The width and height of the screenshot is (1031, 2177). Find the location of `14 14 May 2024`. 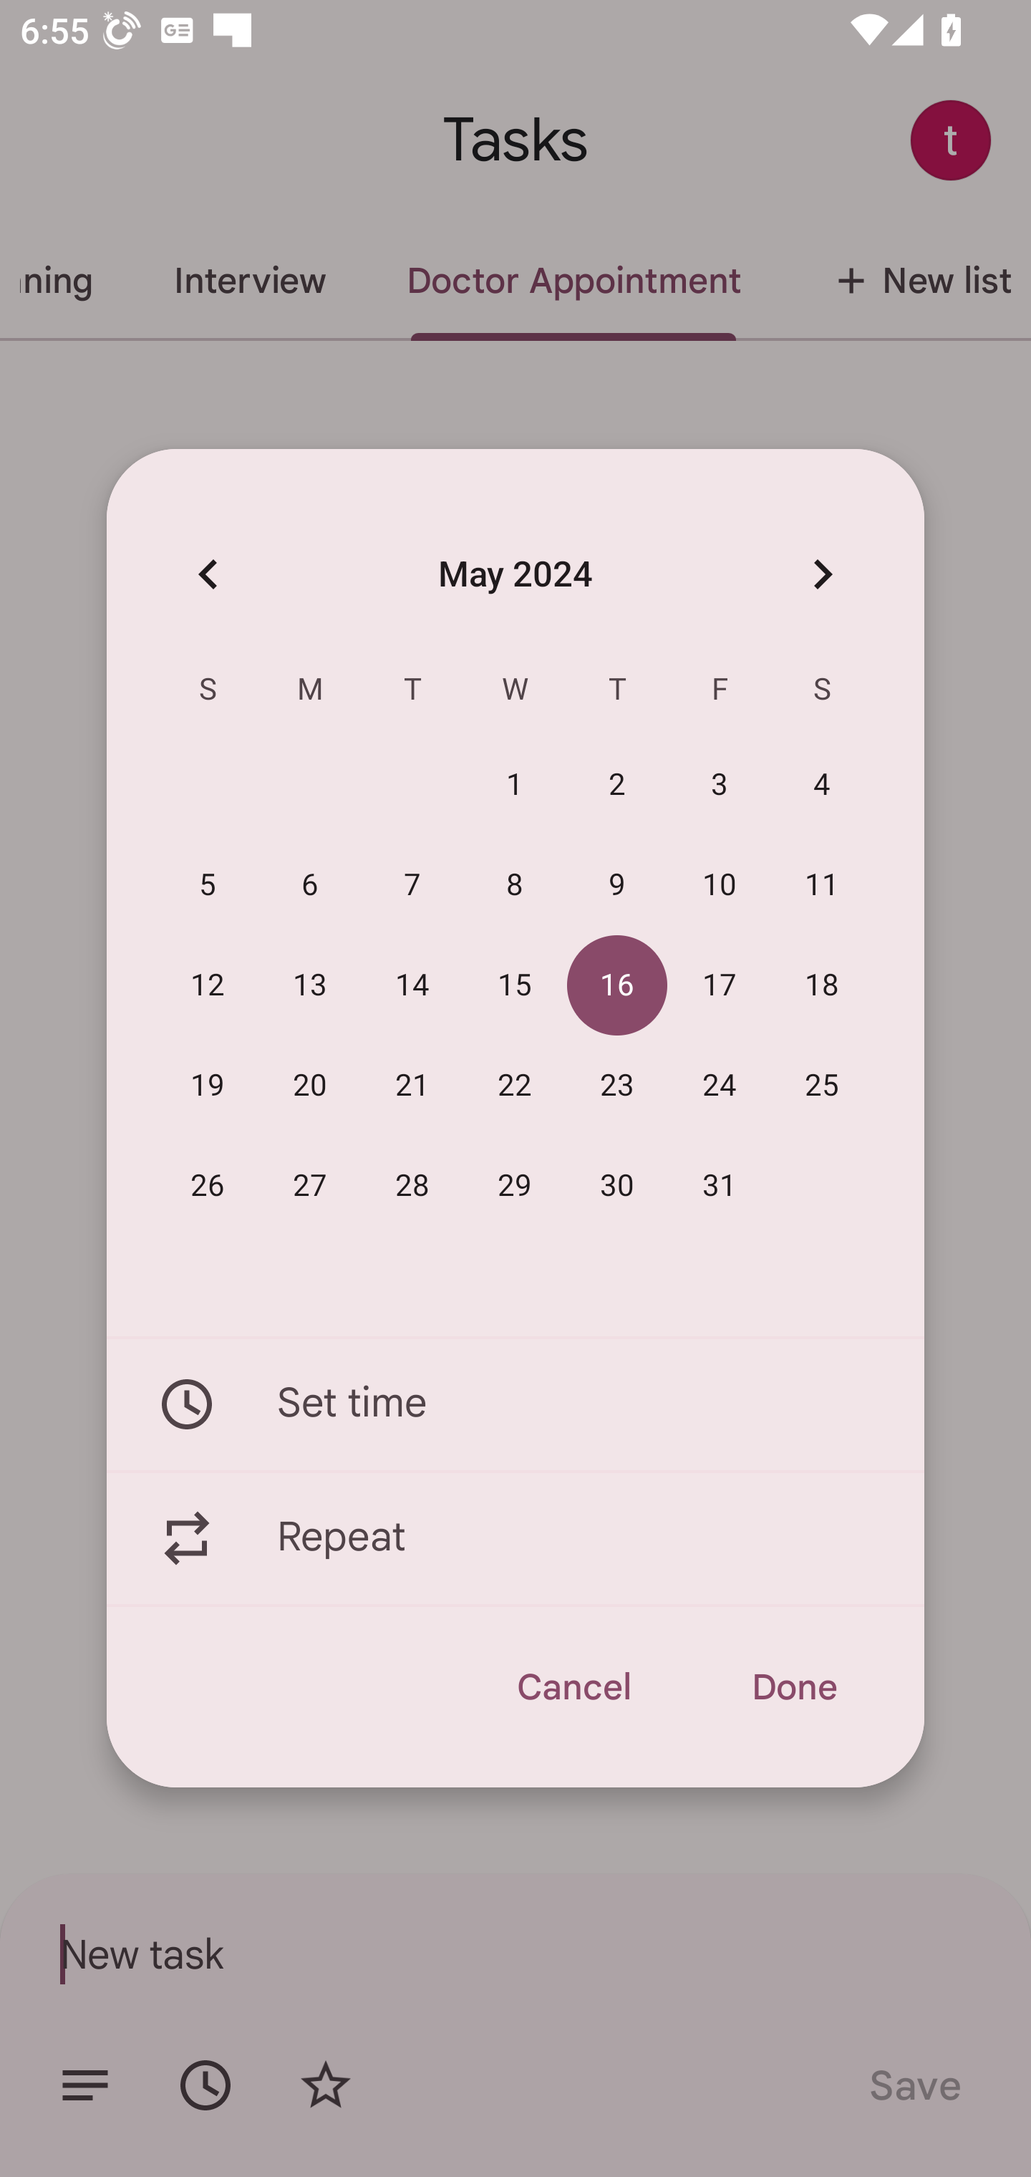

14 14 May 2024 is located at coordinates (412, 986).